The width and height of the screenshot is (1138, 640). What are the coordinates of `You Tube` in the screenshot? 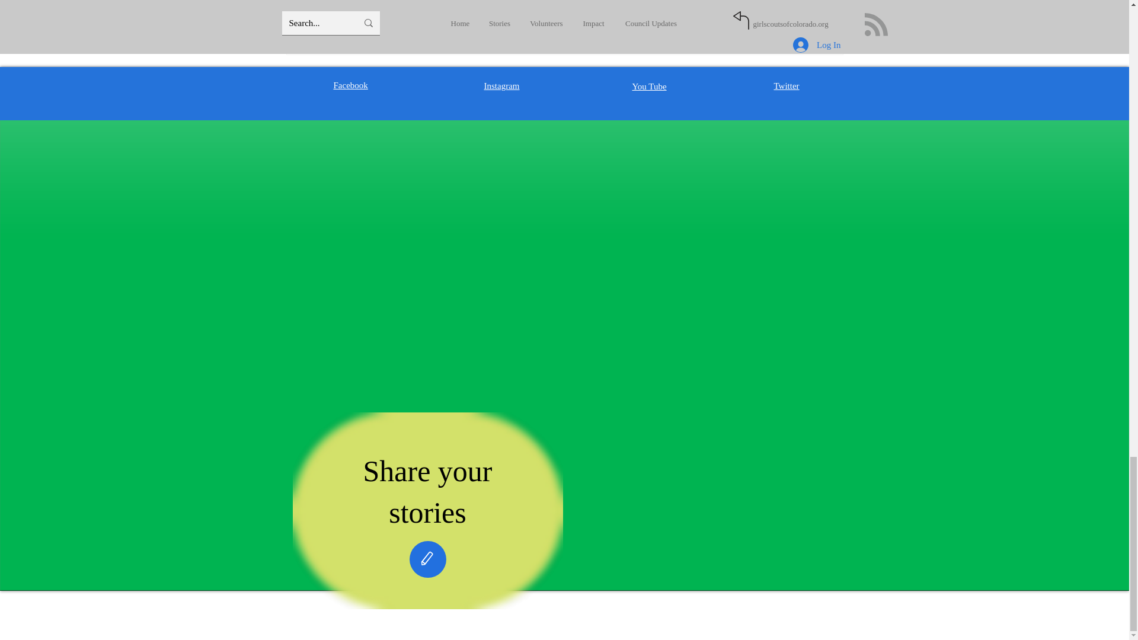 It's located at (648, 87).